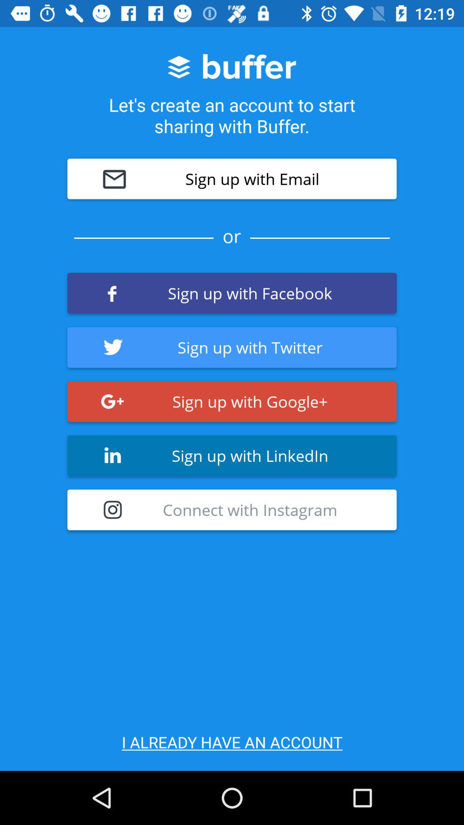 Image resolution: width=464 pixels, height=825 pixels. I want to click on turn on connect with instagram item, so click(232, 510).